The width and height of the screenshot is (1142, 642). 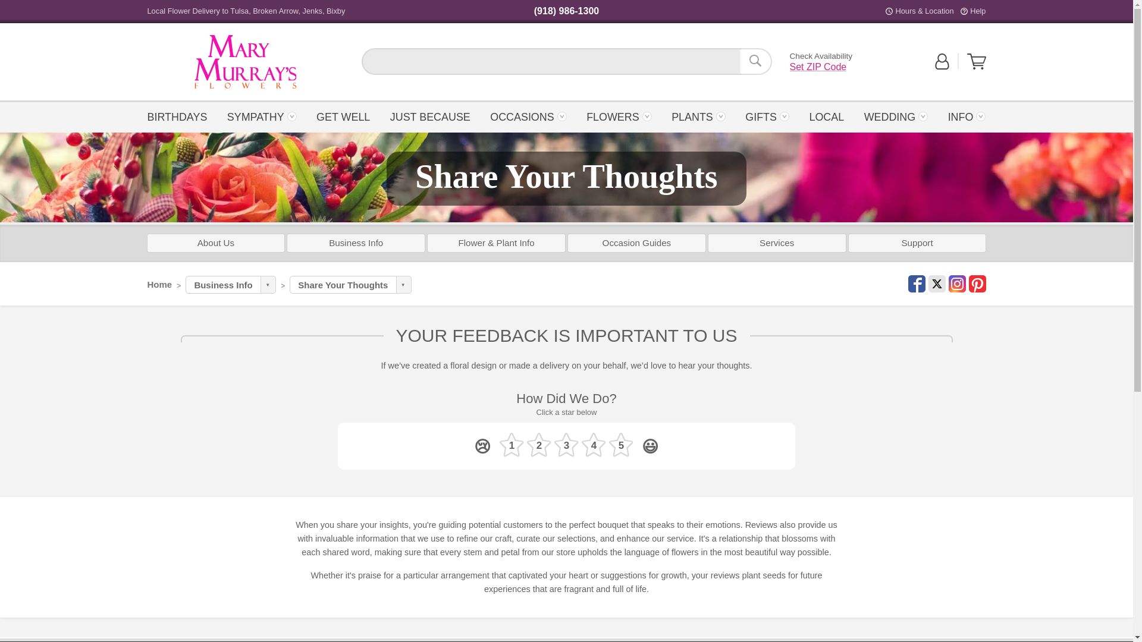 I want to click on SYMPATHY, so click(x=262, y=116).